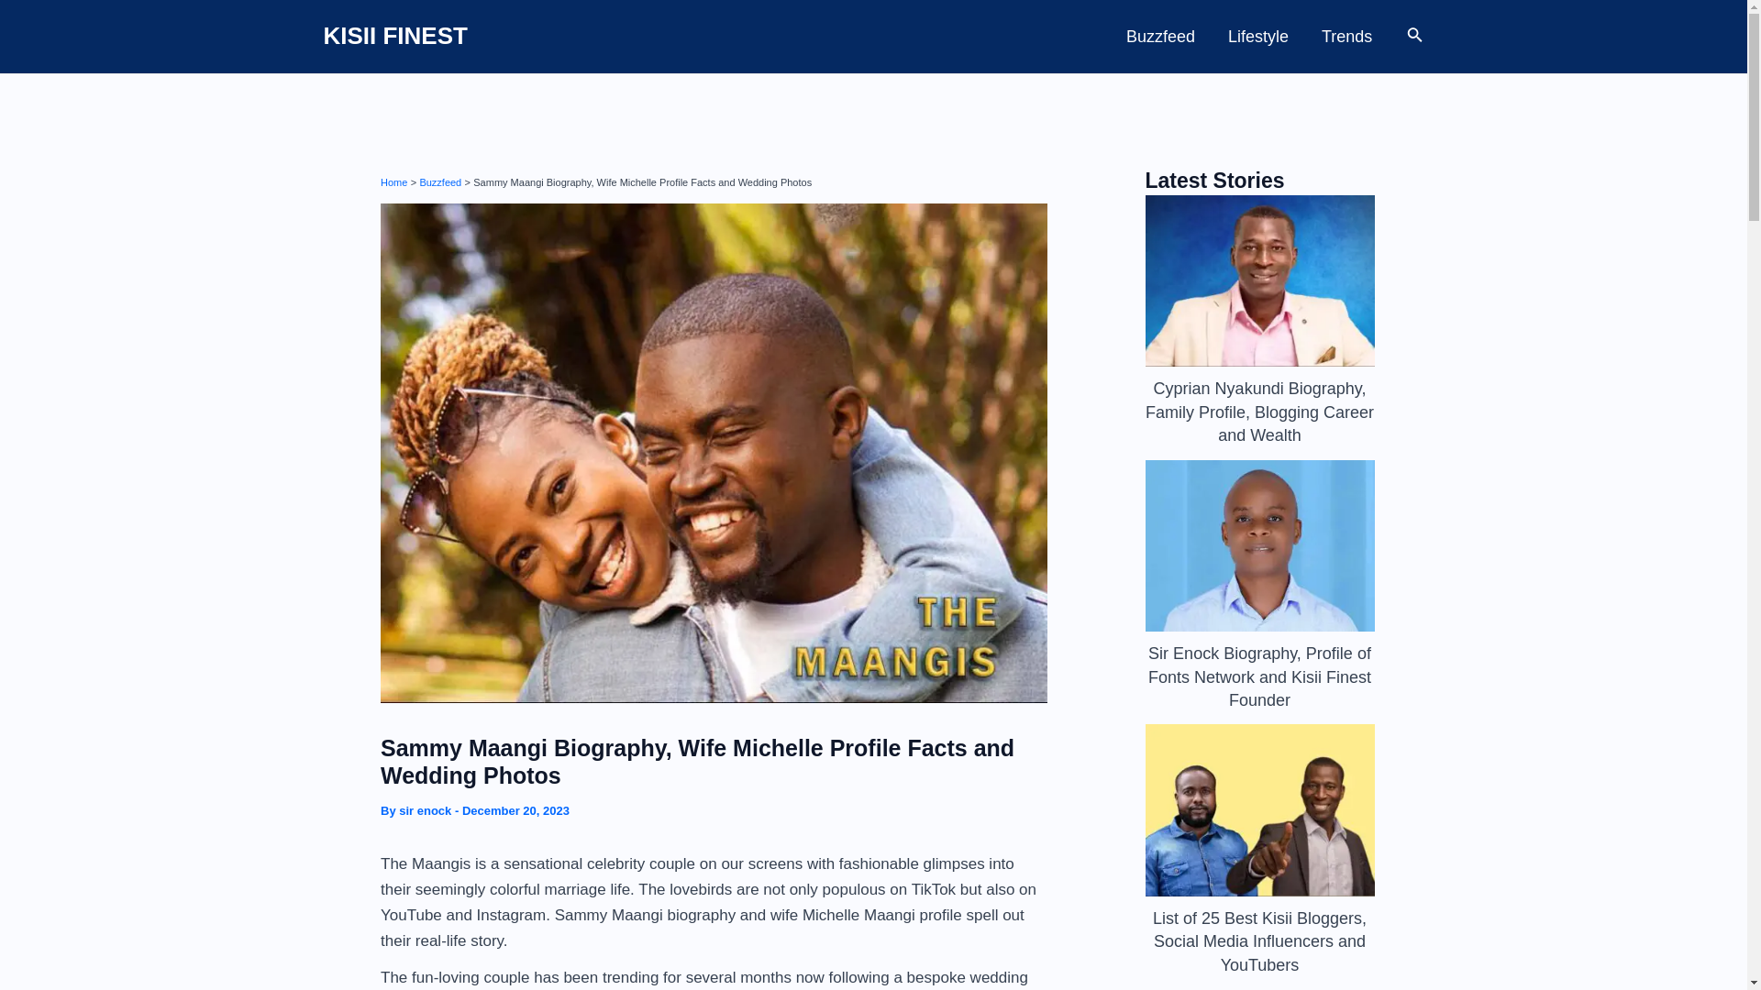  Describe the element at coordinates (440, 181) in the screenshot. I see `Buzzfeed` at that location.